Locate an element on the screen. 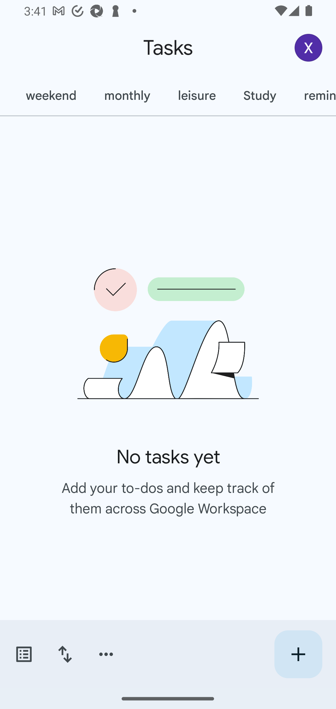 The height and width of the screenshot is (709, 336). weekend is located at coordinates (51, 95).